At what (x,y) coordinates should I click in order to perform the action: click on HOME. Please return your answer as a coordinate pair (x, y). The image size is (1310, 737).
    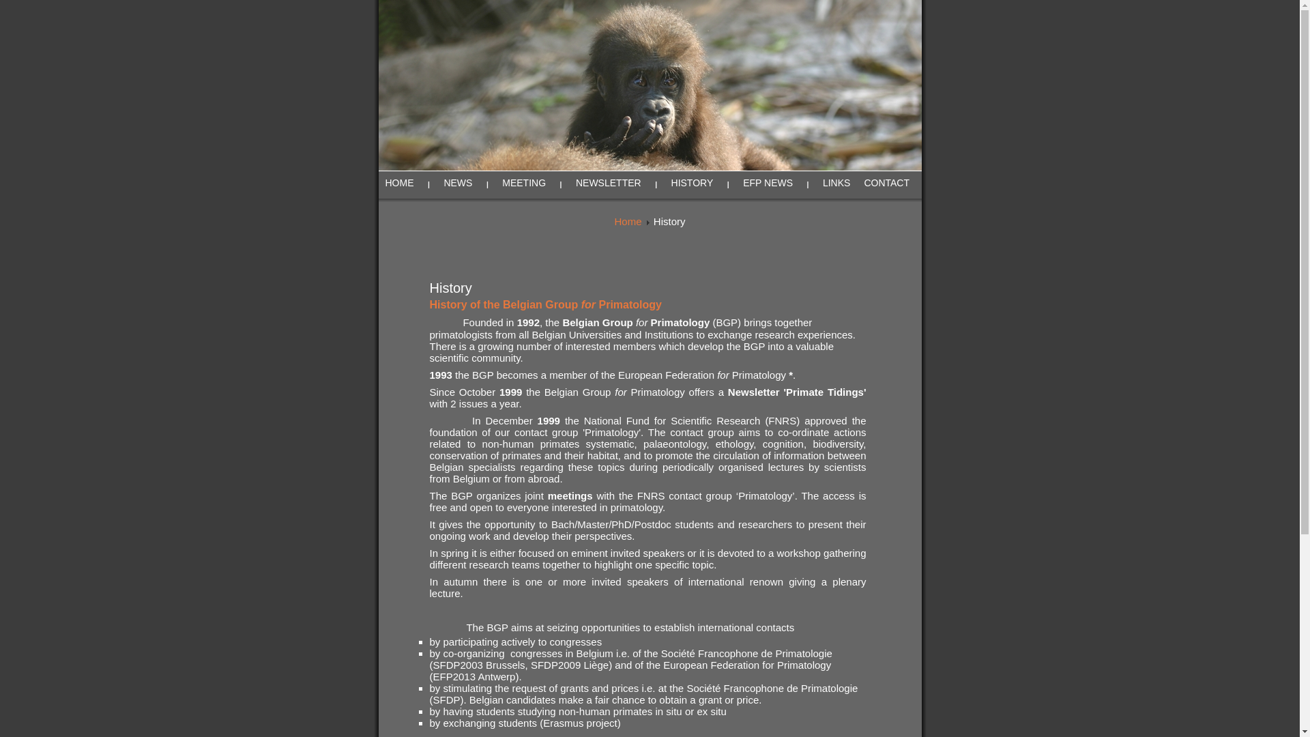
    Looking at the image, I should click on (399, 183).